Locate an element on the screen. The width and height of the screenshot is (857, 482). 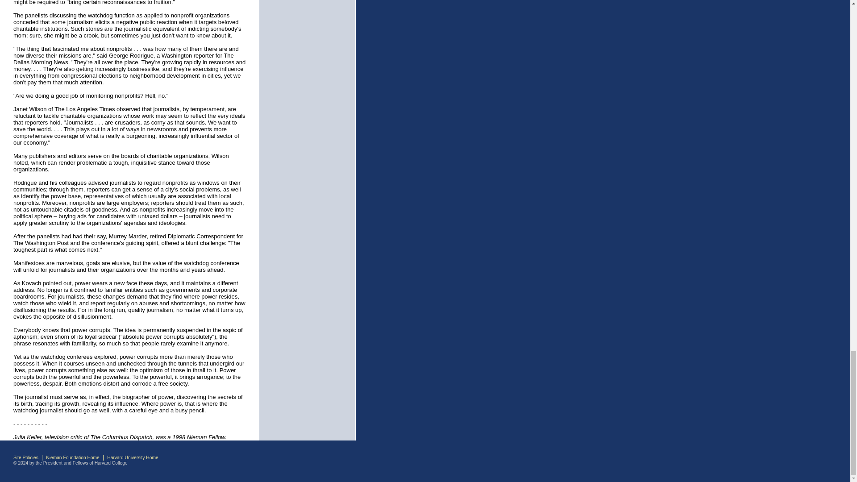
Nieman Foundation Home is located at coordinates (72, 457).